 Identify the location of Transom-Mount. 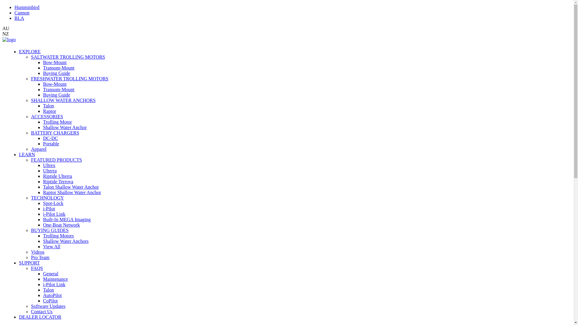
(58, 90).